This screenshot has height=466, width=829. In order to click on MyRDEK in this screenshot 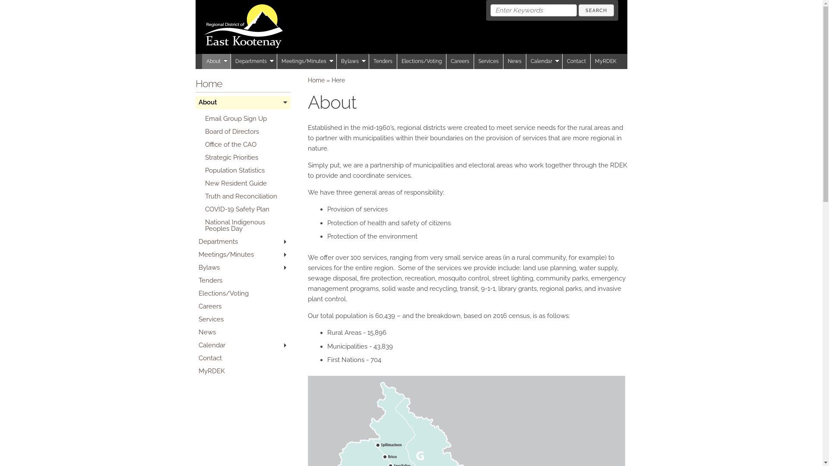, I will do `click(243, 371)`.